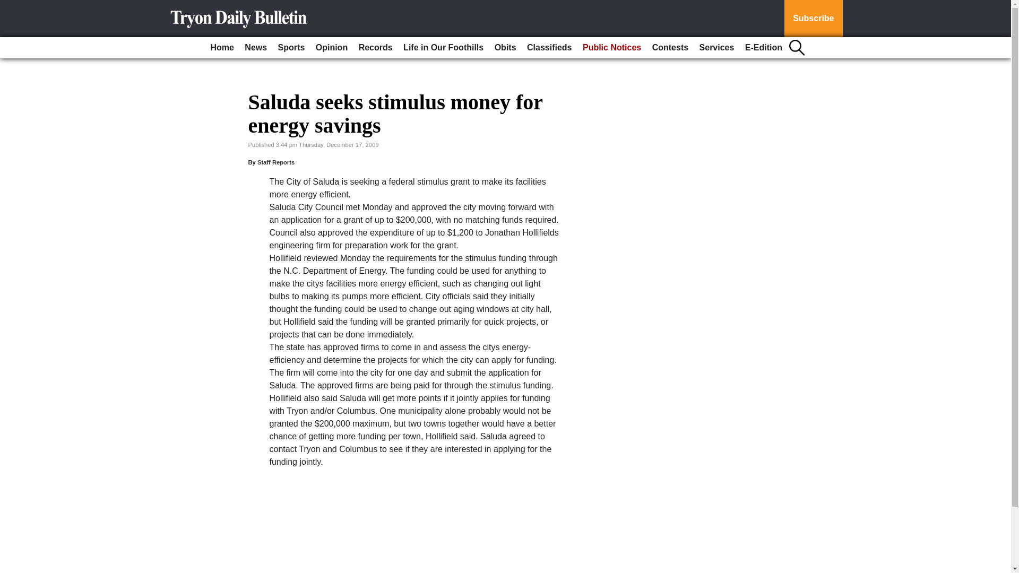 This screenshot has height=573, width=1019. What do you see at coordinates (813, 19) in the screenshot?
I see `Subscribe` at bounding box center [813, 19].